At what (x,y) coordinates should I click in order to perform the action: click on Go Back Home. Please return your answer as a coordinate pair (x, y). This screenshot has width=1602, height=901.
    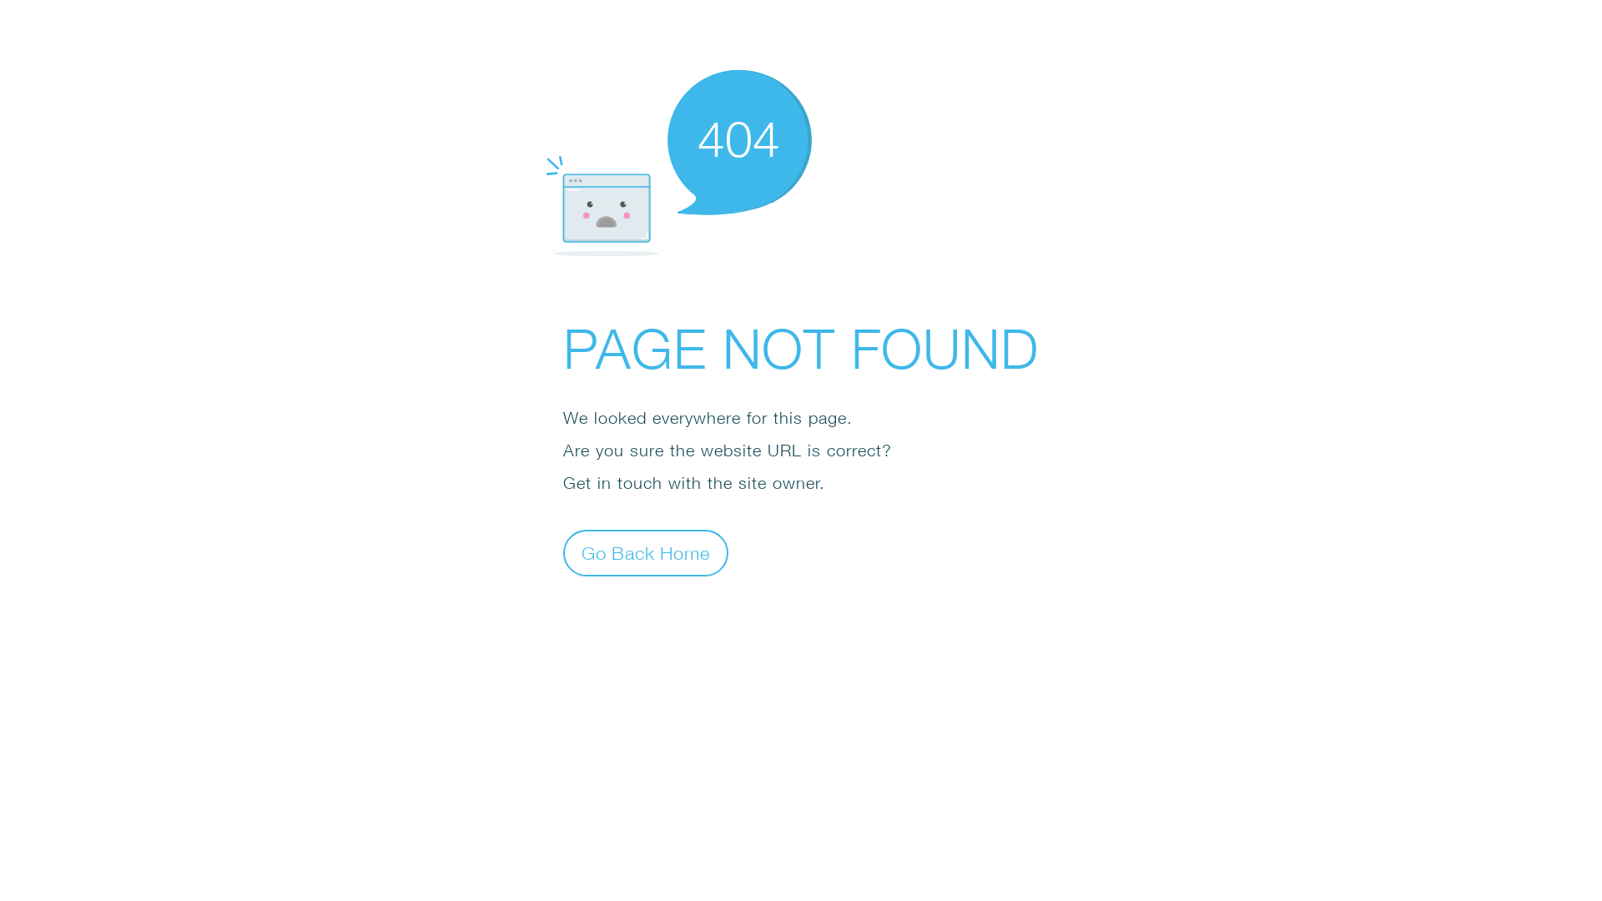
    Looking at the image, I should click on (646, 552).